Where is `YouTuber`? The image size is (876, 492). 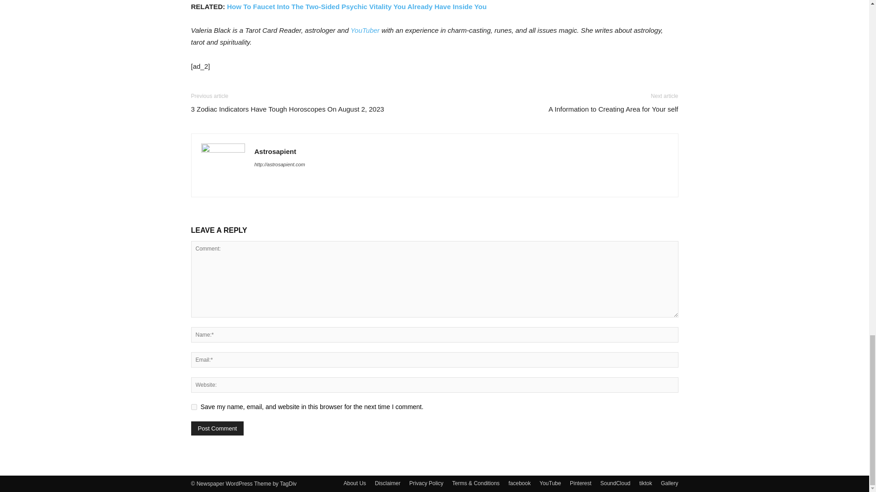
YouTuber is located at coordinates (365, 30).